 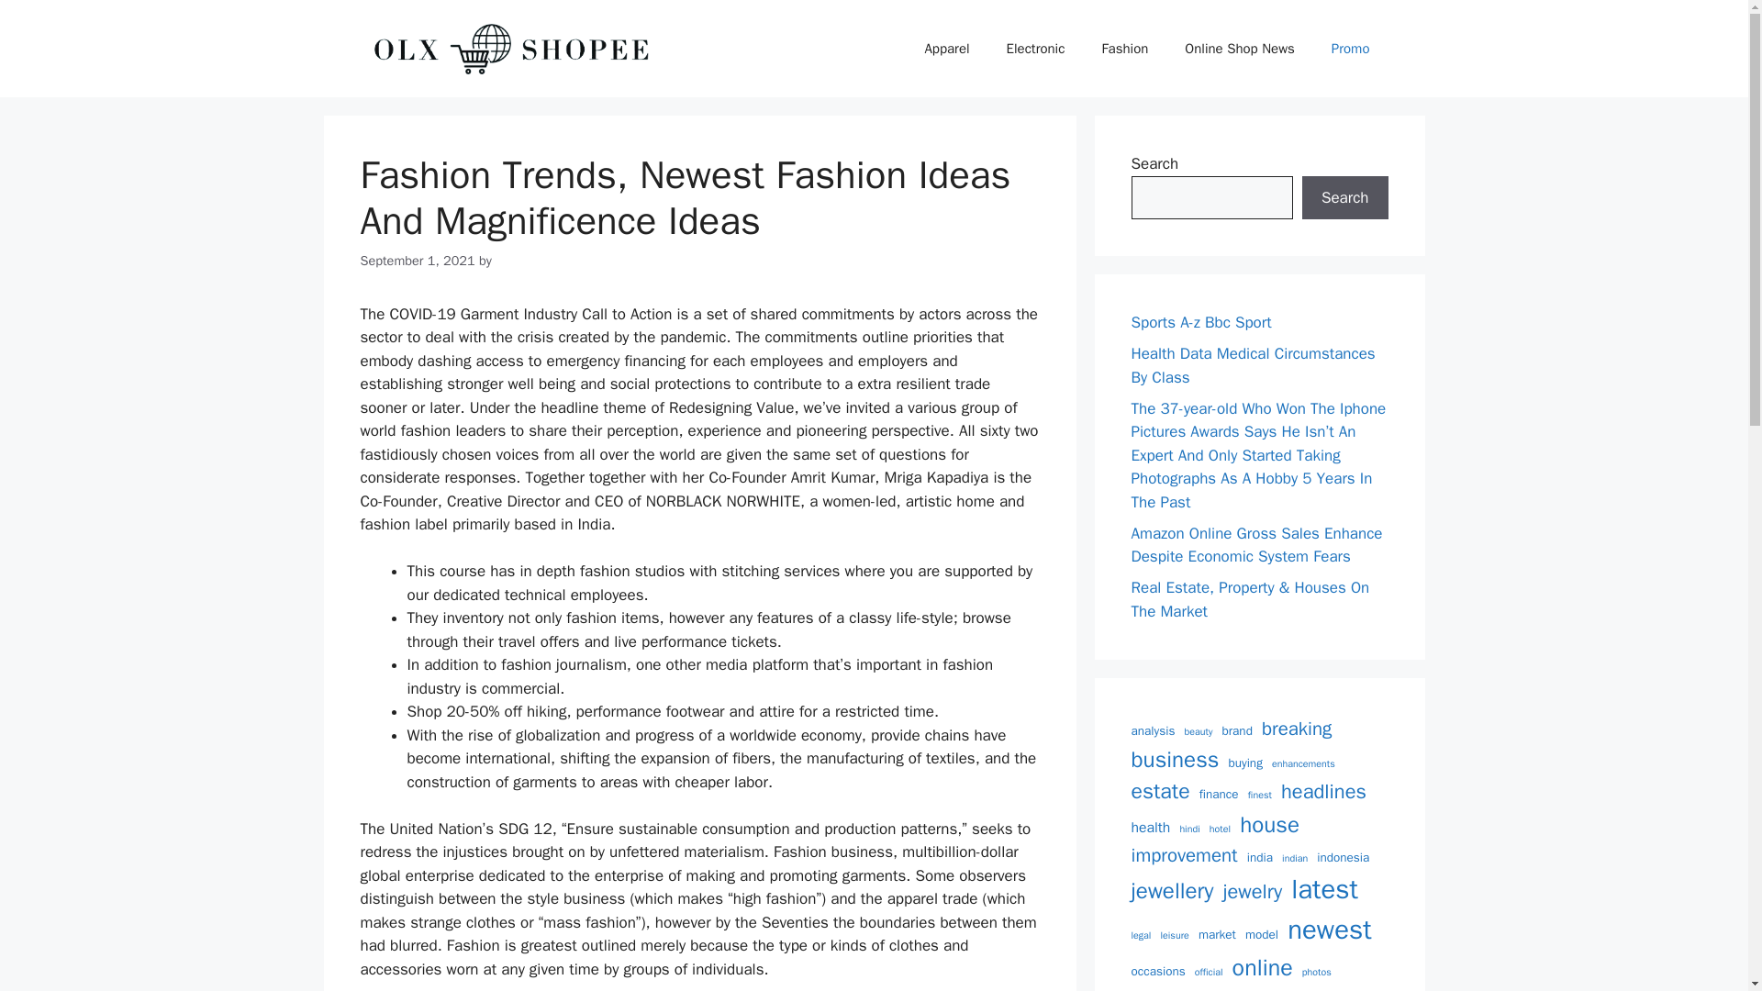 What do you see at coordinates (1150, 828) in the screenshot?
I see `health` at bounding box center [1150, 828].